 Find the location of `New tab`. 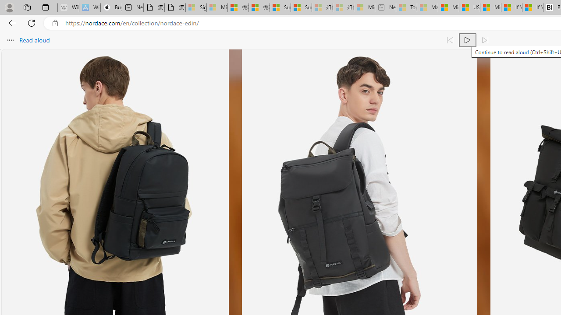

New tab is located at coordinates (132, 8).